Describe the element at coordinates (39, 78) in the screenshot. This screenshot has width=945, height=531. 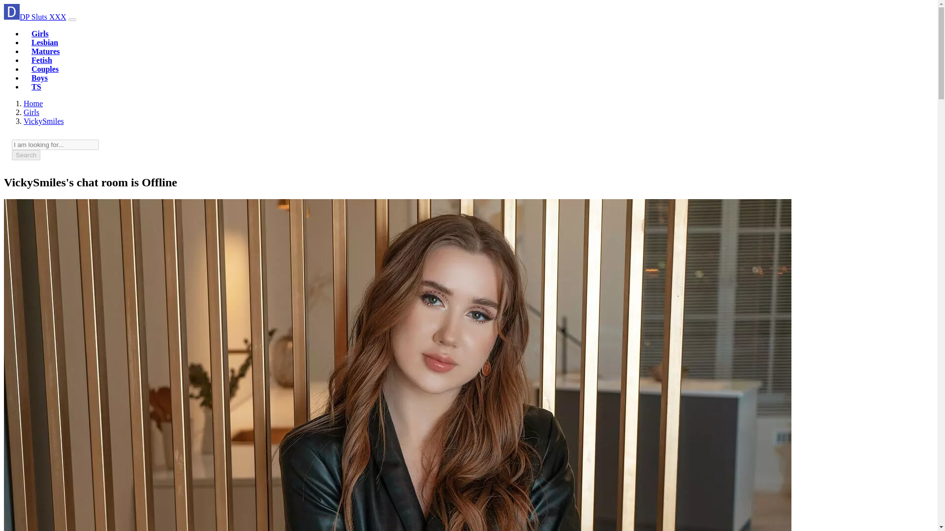
I see `Boys` at that location.